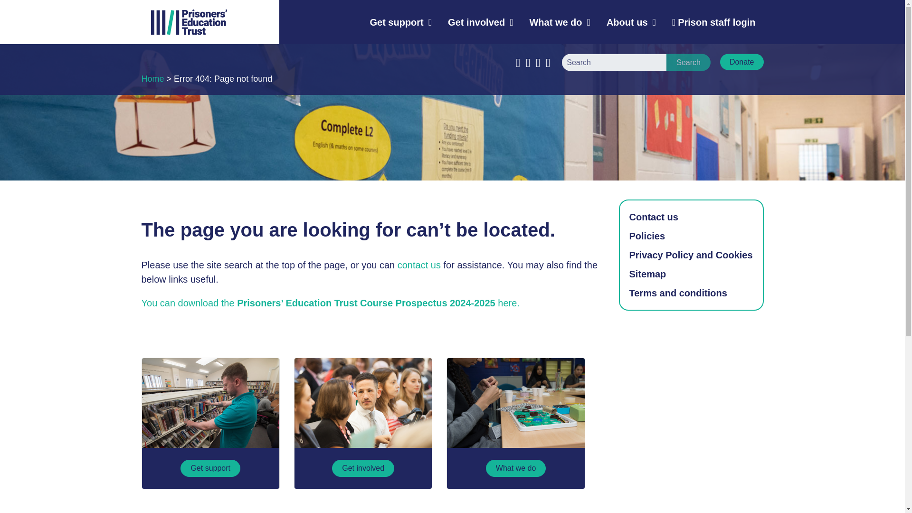 The width and height of the screenshot is (912, 513). I want to click on What we do, so click(560, 22).